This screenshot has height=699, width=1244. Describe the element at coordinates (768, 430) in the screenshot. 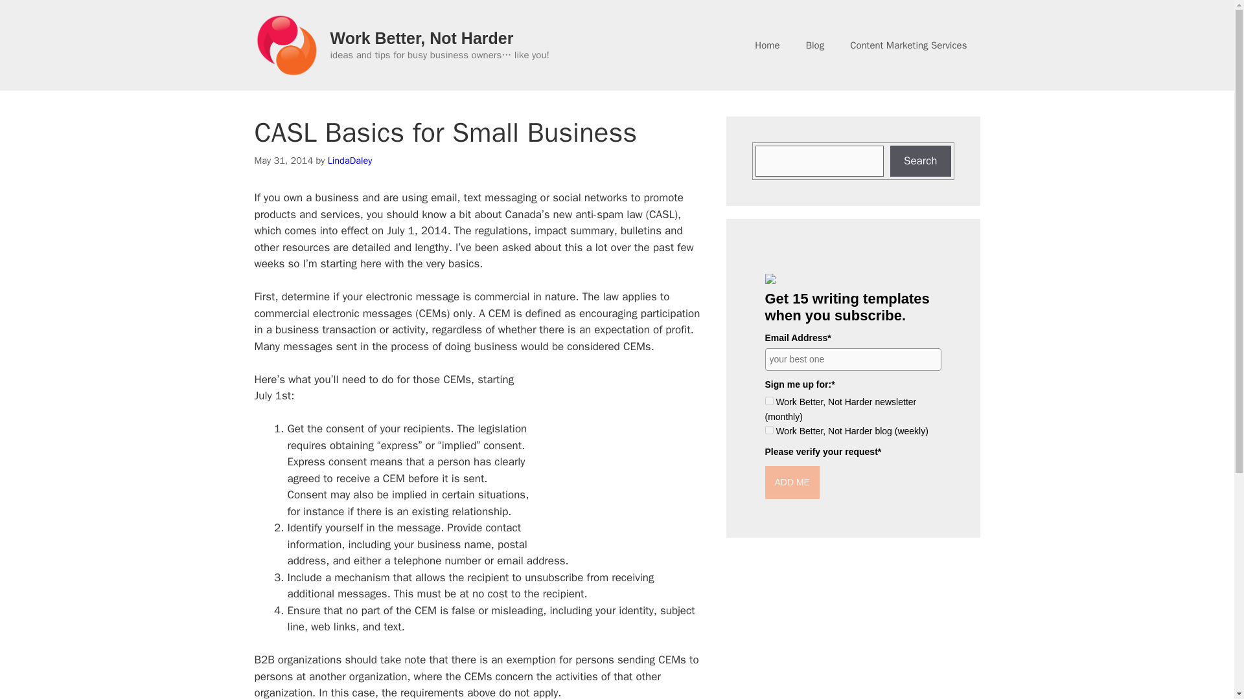

I see `2` at that location.